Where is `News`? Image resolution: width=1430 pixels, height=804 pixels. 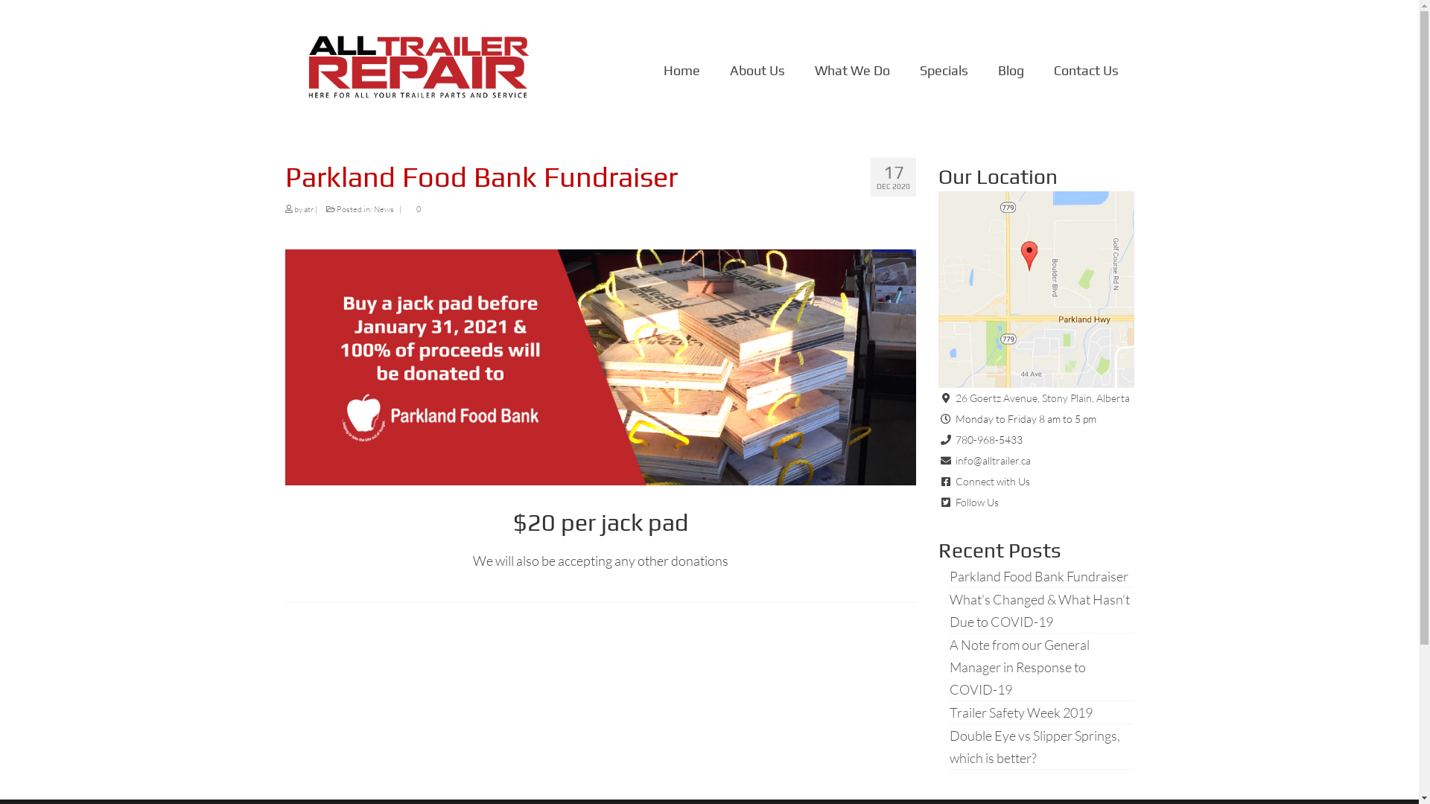 News is located at coordinates (384, 209).